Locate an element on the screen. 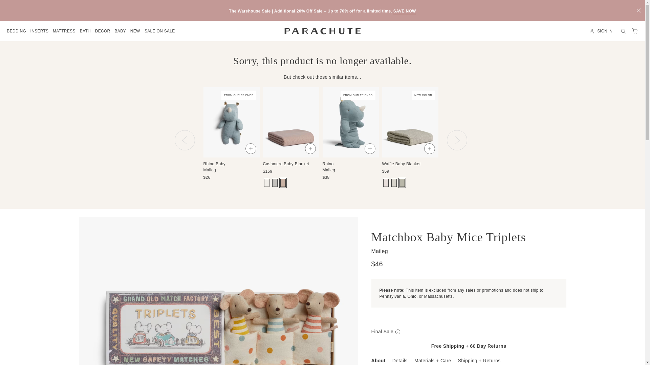  INSERTS is located at coordinates (39, 31).